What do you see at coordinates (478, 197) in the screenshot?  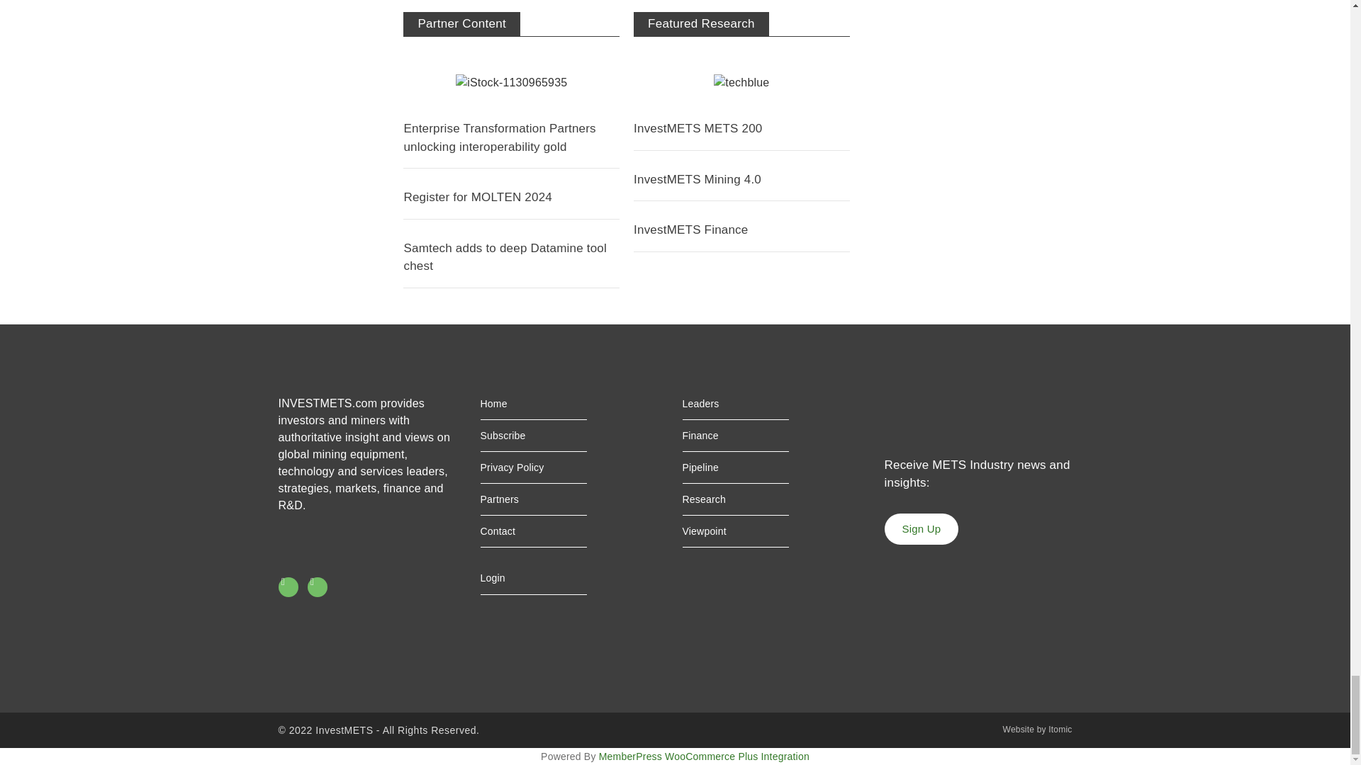 I see `Register for MOLTEN 2024` at bounding box center [478, 197].